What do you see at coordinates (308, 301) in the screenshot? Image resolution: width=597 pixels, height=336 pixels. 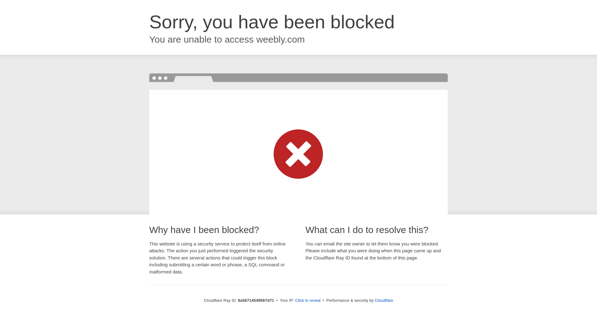 I see `Click to reveal` at bounding box center [308, 301].